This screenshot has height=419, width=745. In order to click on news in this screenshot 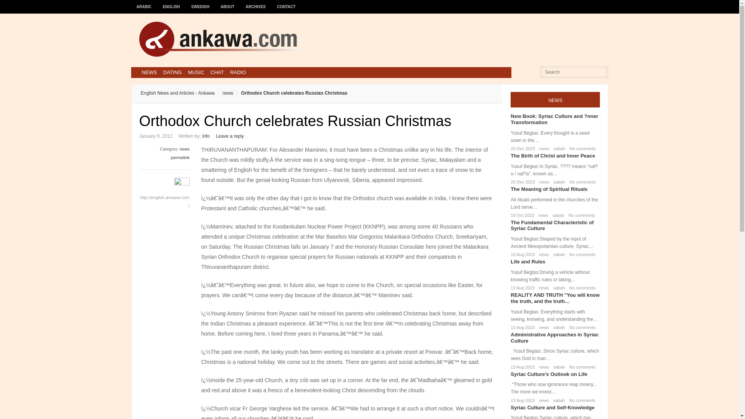, I will do `click(223, 93)`.